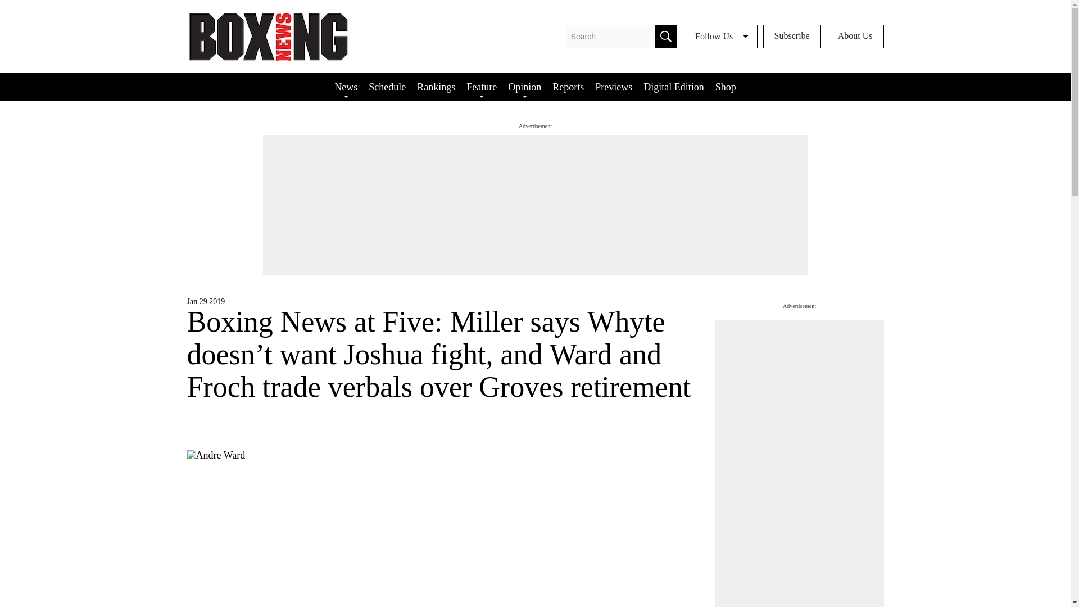  Describe the element at coordinates (568, 87) in the screenshot. I see `Reports` at that location.